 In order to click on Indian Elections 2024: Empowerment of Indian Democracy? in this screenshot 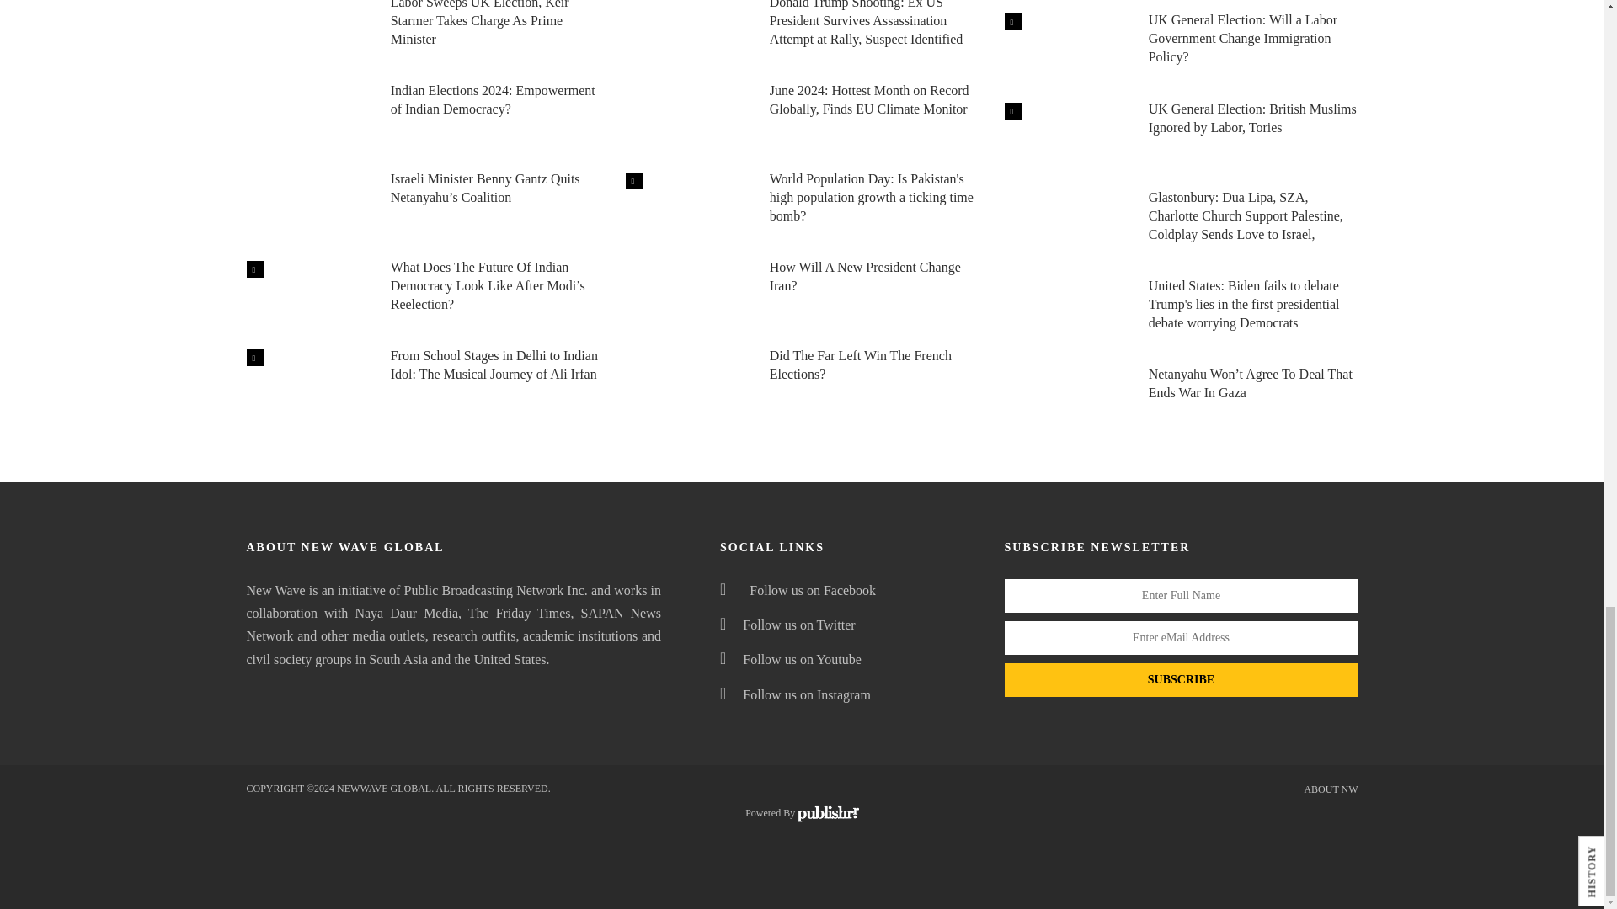, I will do `click(309, 120)`.